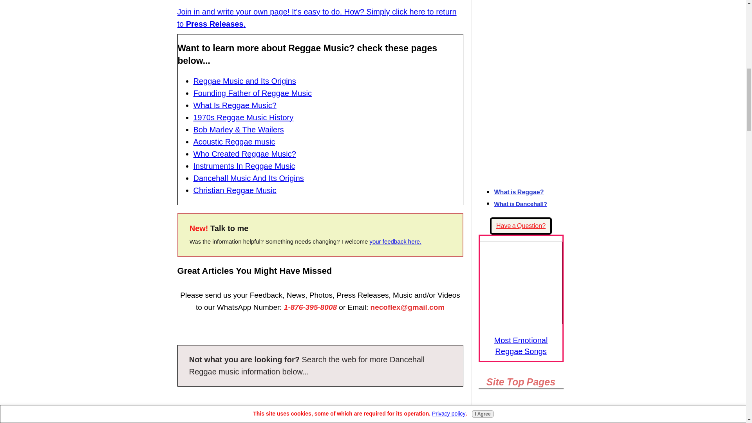  What do you see at coordinates (248, 178) in the screenshot?
I see `Dancehall Music And Its Origins` at bounding box center [248, 178].